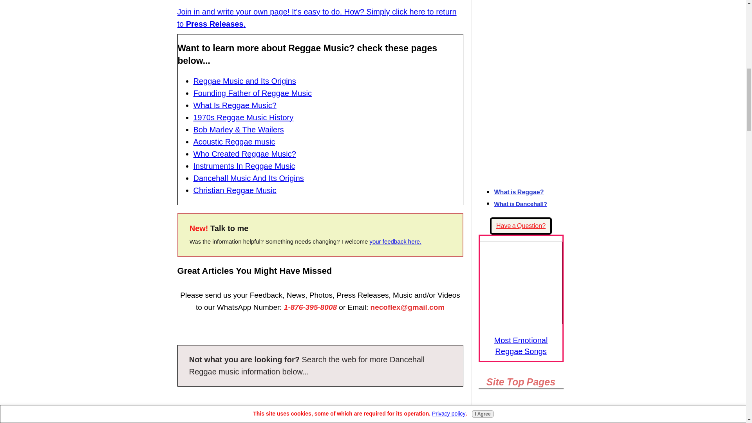  What do you see at coordinates (248, 178) in the screenshot?
I see `Dancehall Music And Its Origins` at bounding box center [248, 178].